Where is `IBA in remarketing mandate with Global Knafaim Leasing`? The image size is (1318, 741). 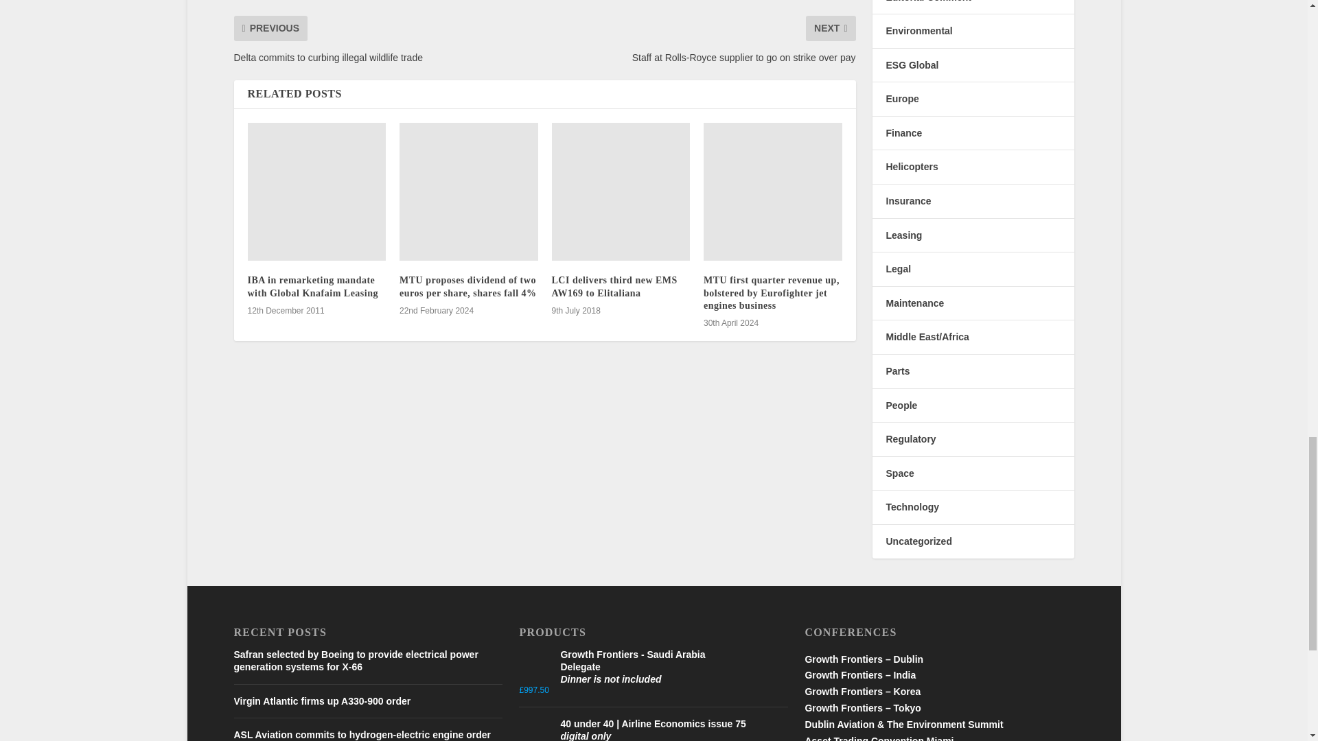 IBA in remarketing mandate with Global Knafaim Leasing is located at coordinates (316, 192).